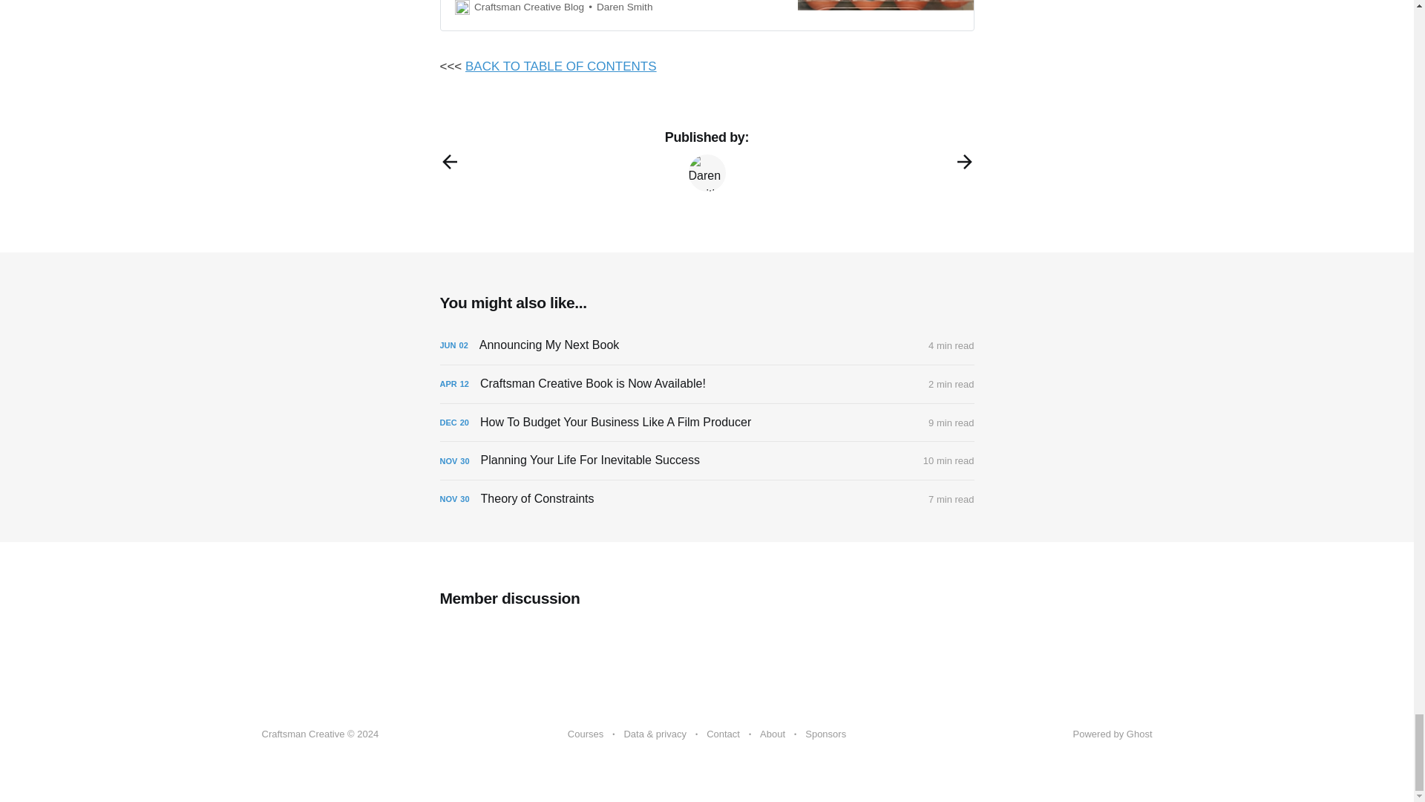 This screenshot has height=802, width=1425. What do you see at coordinates (561, 66) in the screenshot?
I see `BACK TO TABLE OF CONTENTS` at bounding box center [561, 66].